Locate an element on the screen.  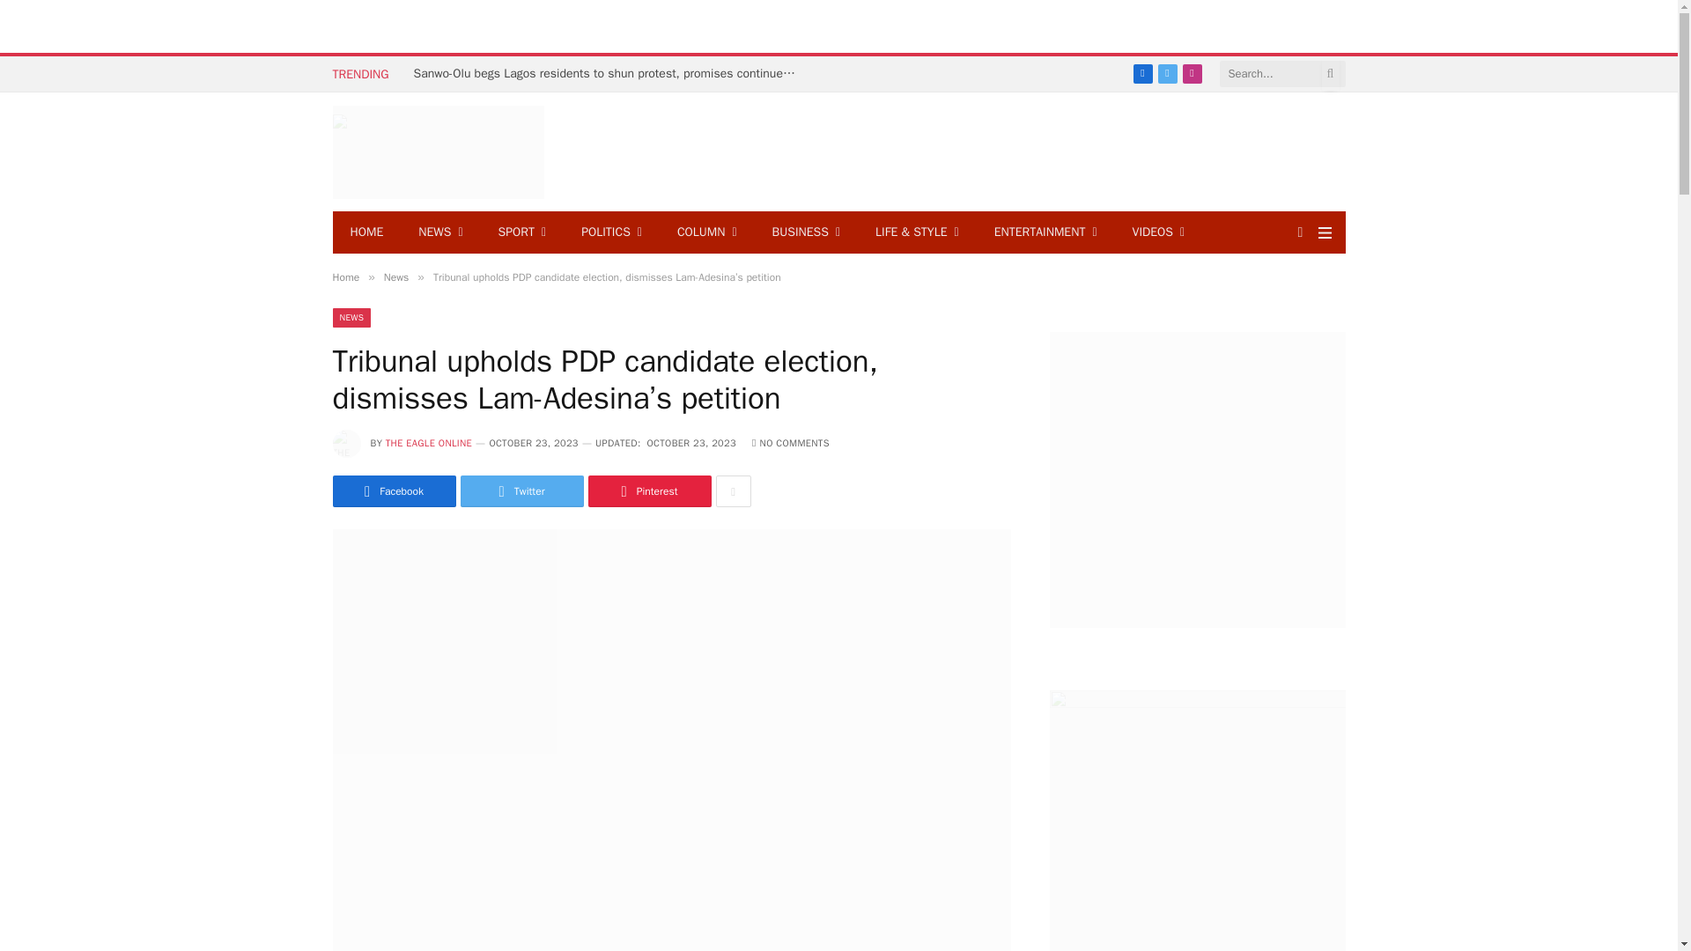
Instagram is located at coordinates (1193, 74).